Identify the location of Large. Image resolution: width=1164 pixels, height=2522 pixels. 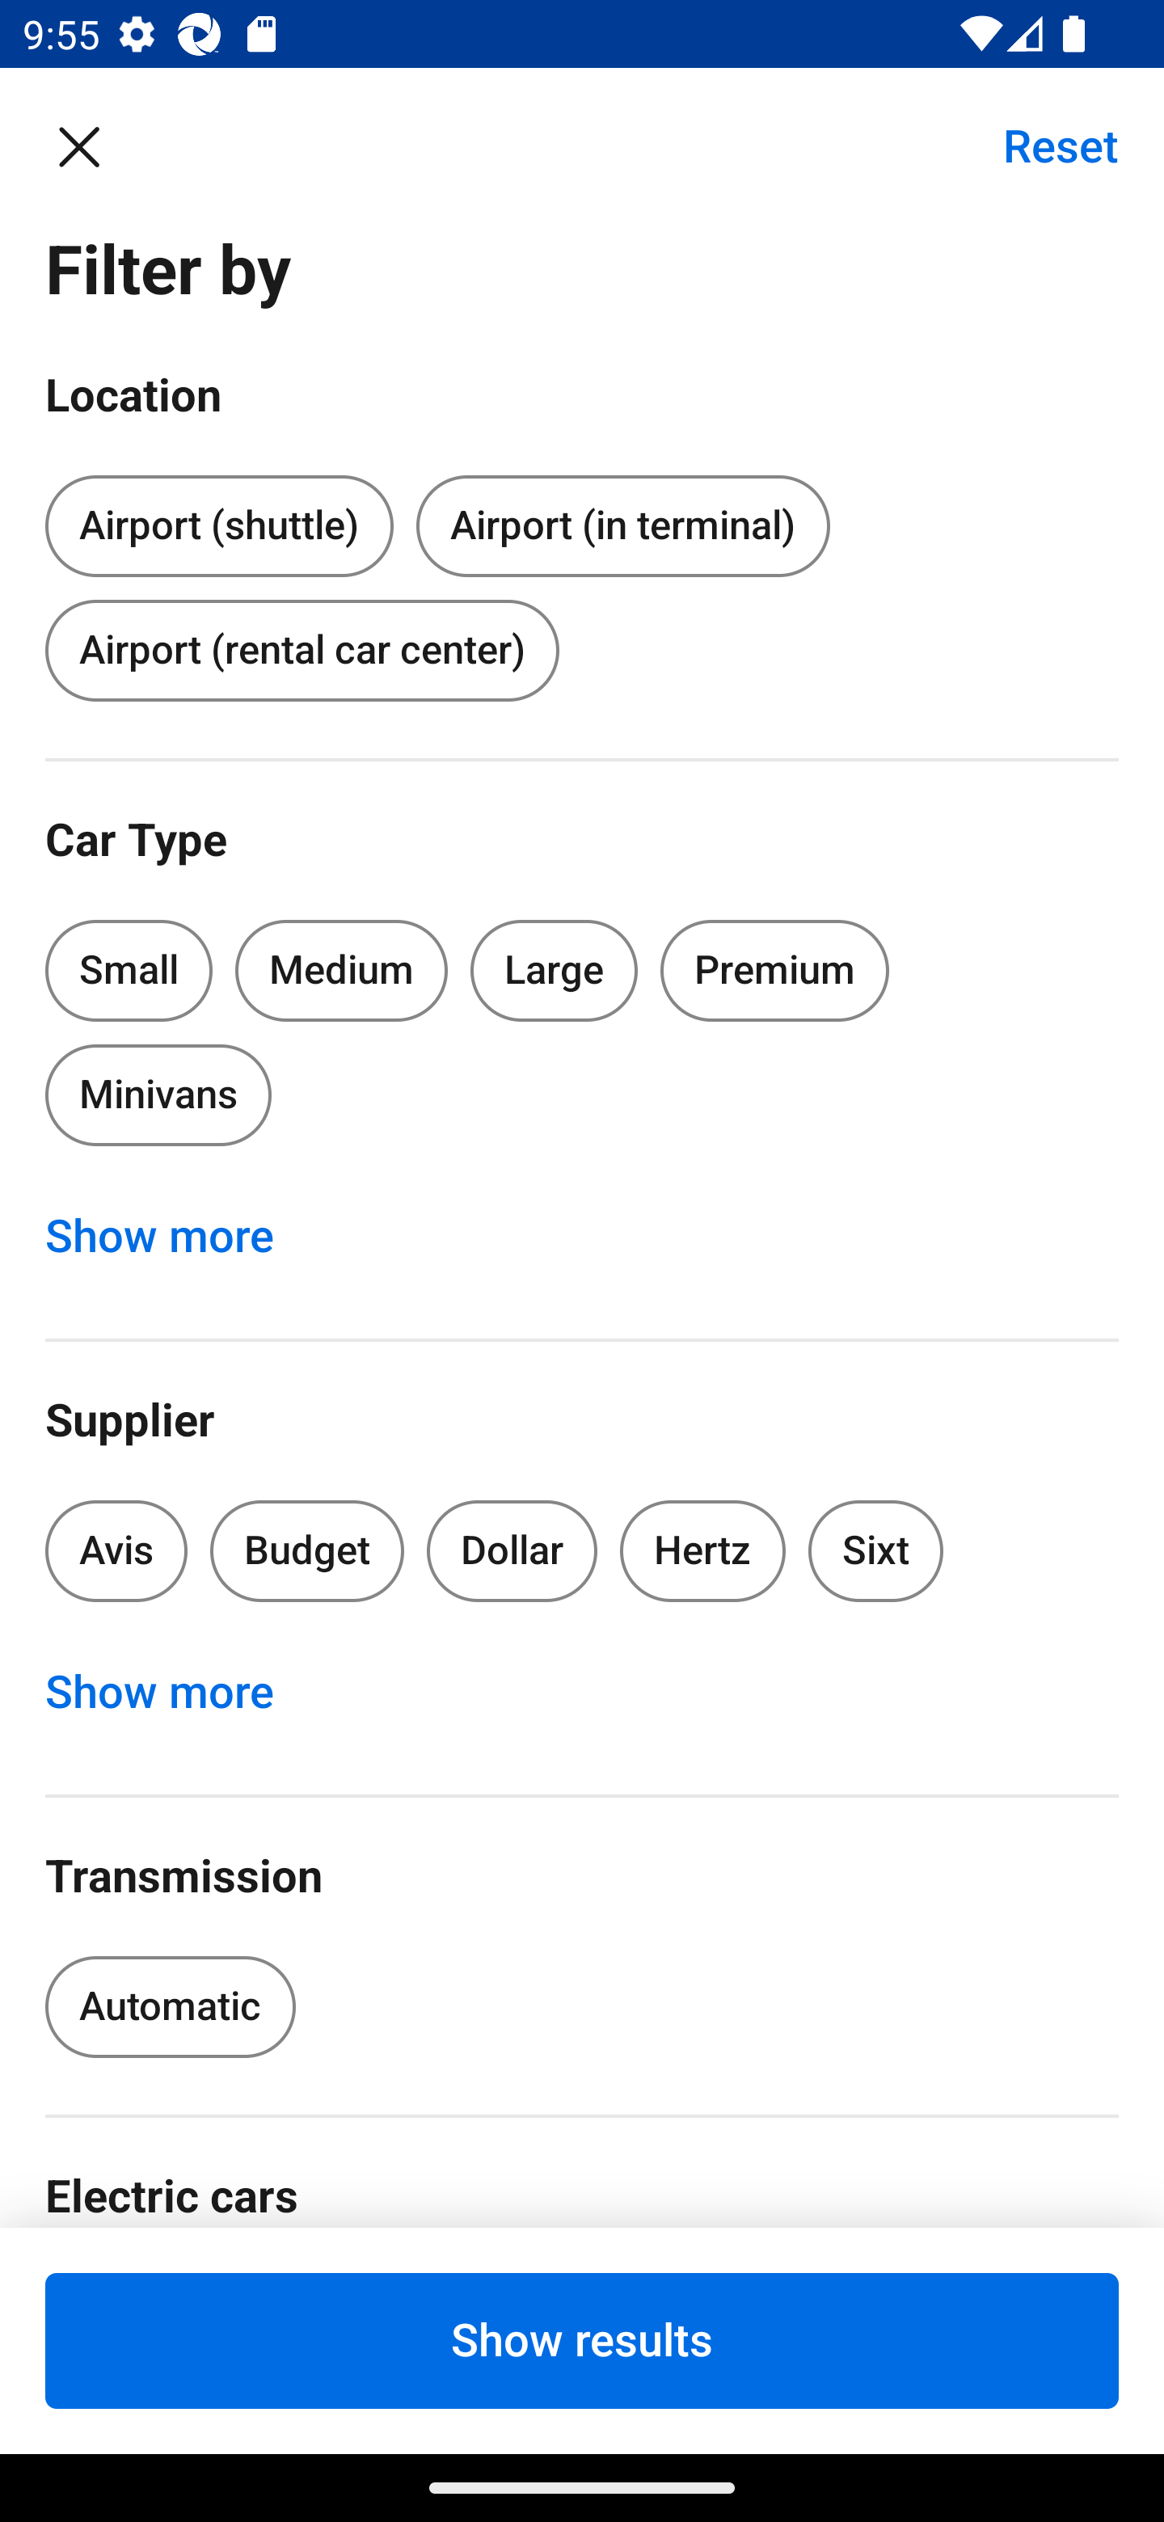
(555, 970).